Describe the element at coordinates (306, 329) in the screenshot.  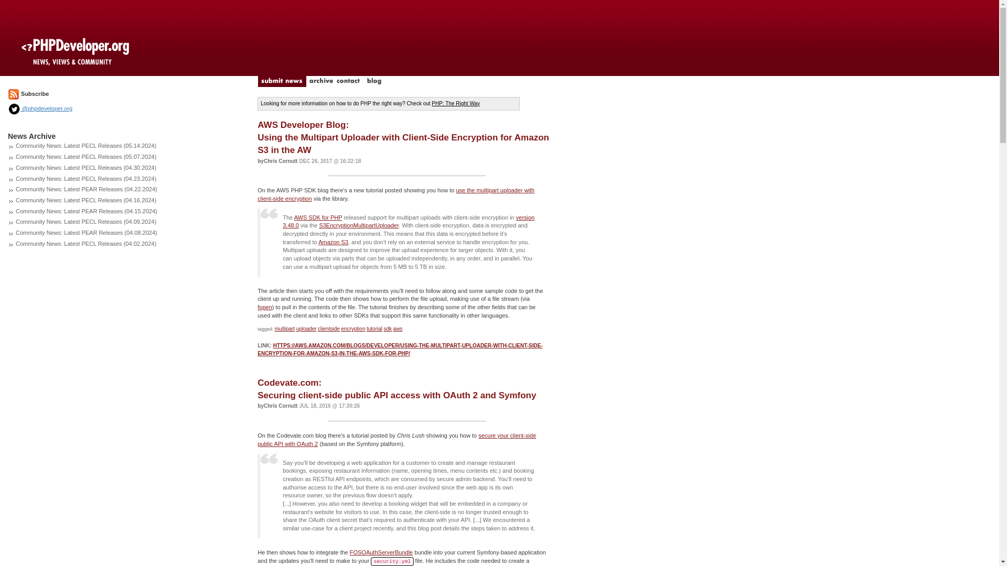
I see `uploader` at that location.